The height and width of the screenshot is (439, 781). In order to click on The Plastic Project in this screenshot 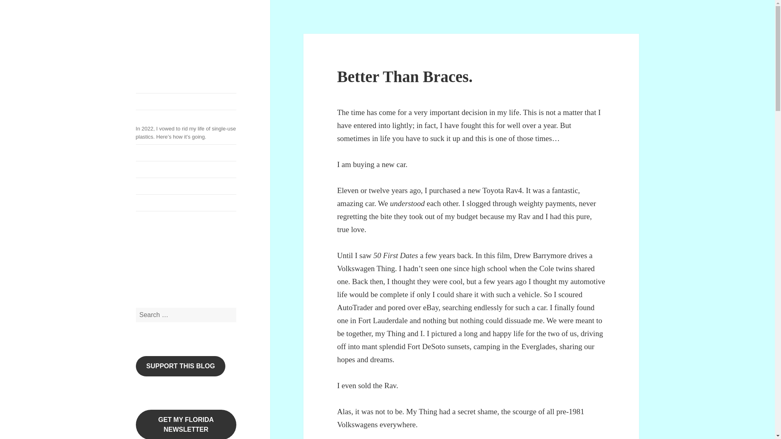, I will do `click(165, 254)`.